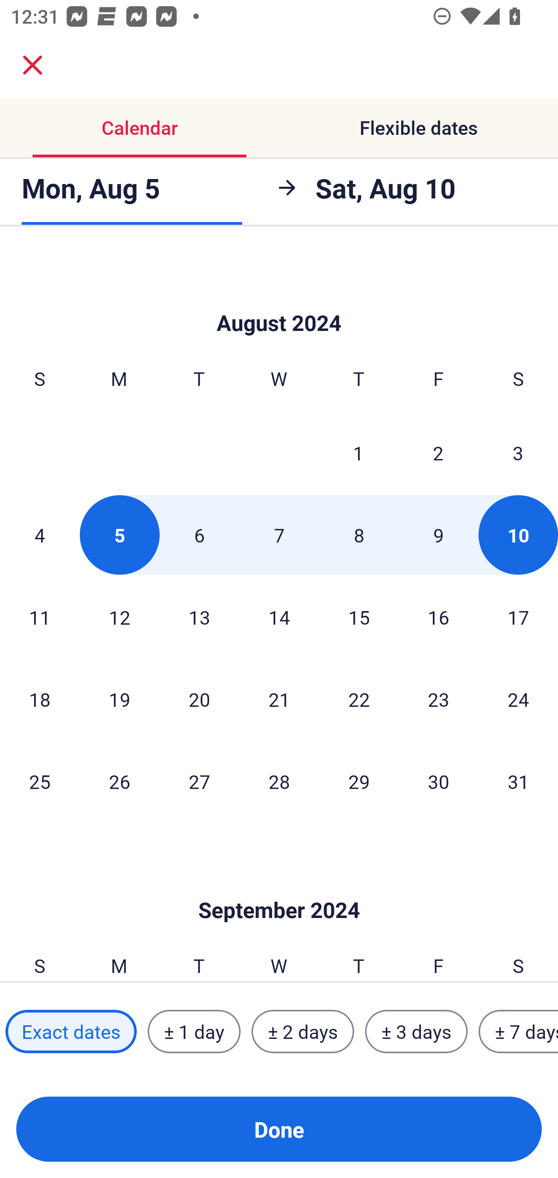 The width and height of the screenshot is (558, 1178). I want to click on 15 Thursday, August 15, 2024, so click(359, 617).